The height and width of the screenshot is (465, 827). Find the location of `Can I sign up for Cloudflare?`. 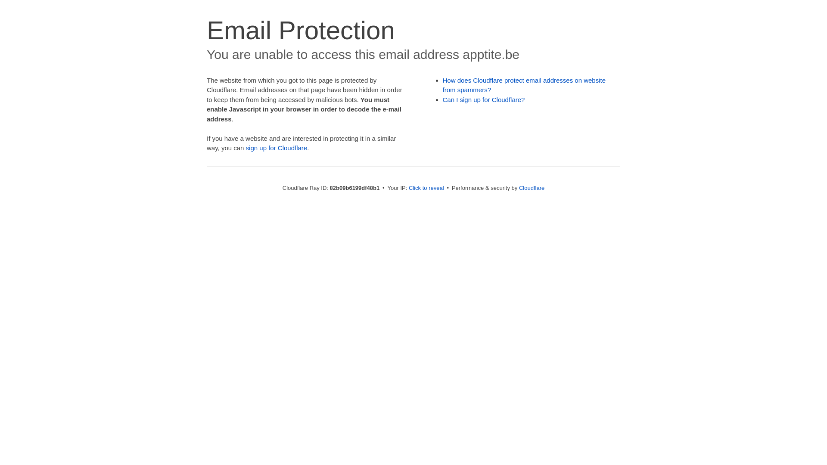

Can I sign up for Cloudflare? is located at coordinates (484, 100).